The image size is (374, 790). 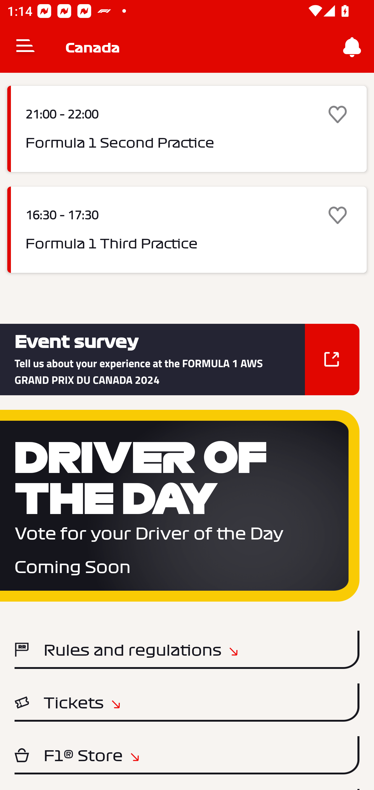 What do you see at coordinates (187, 755) in the screenshot?
I see `F1® Store` at bounding box center [187, 755].